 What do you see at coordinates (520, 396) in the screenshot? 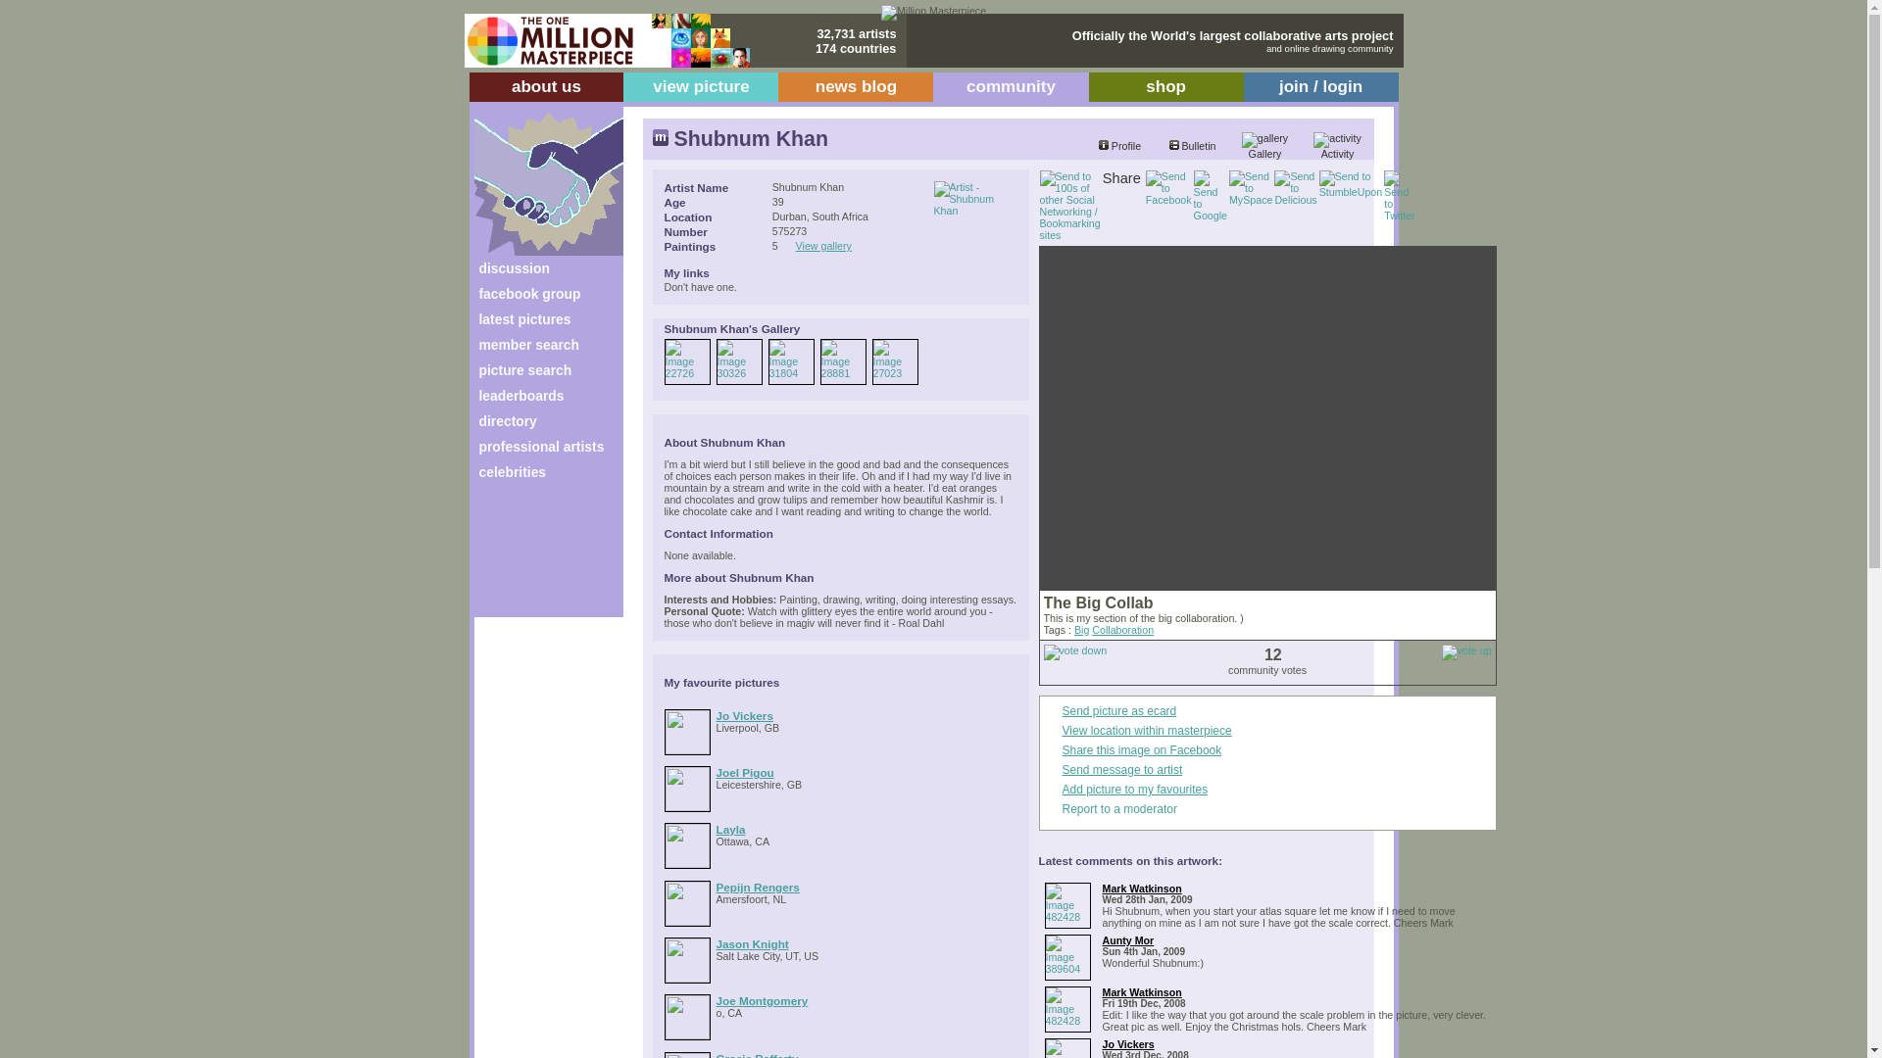
I see `leaderboards` at bounding box center [520, 396].